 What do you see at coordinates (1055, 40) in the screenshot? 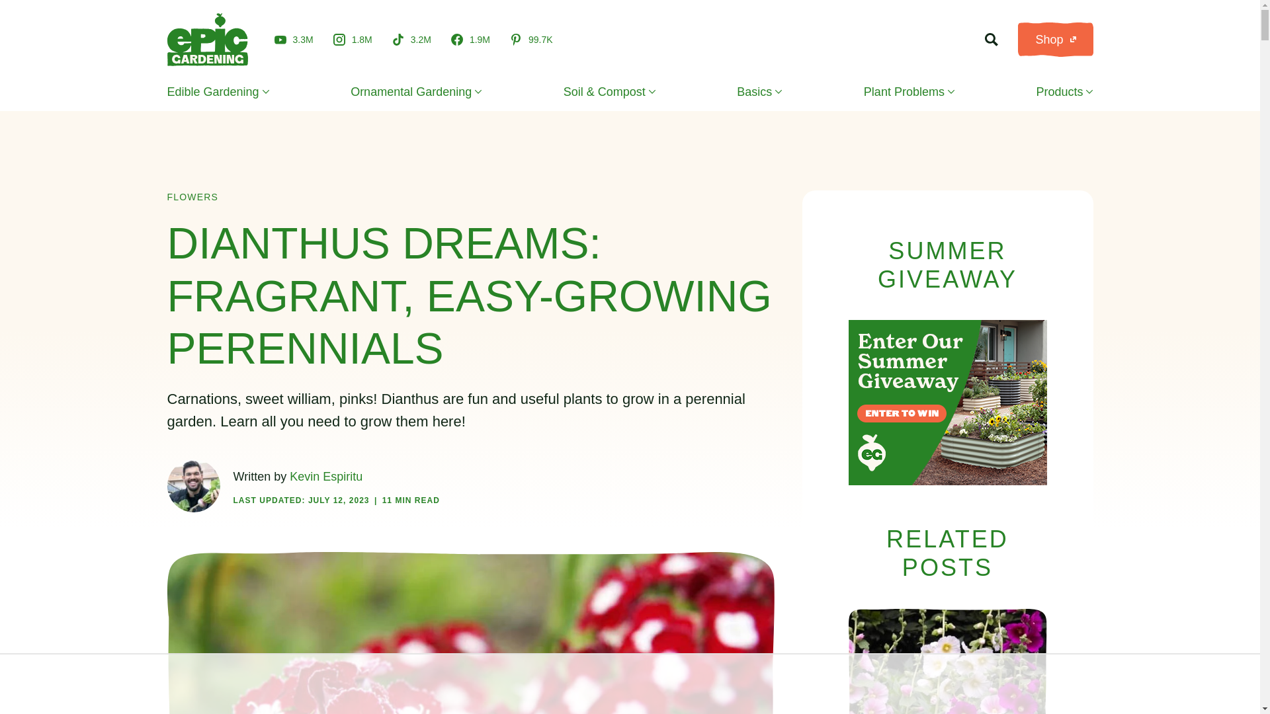
I see `Shop` at bounding box center [1055, 40].